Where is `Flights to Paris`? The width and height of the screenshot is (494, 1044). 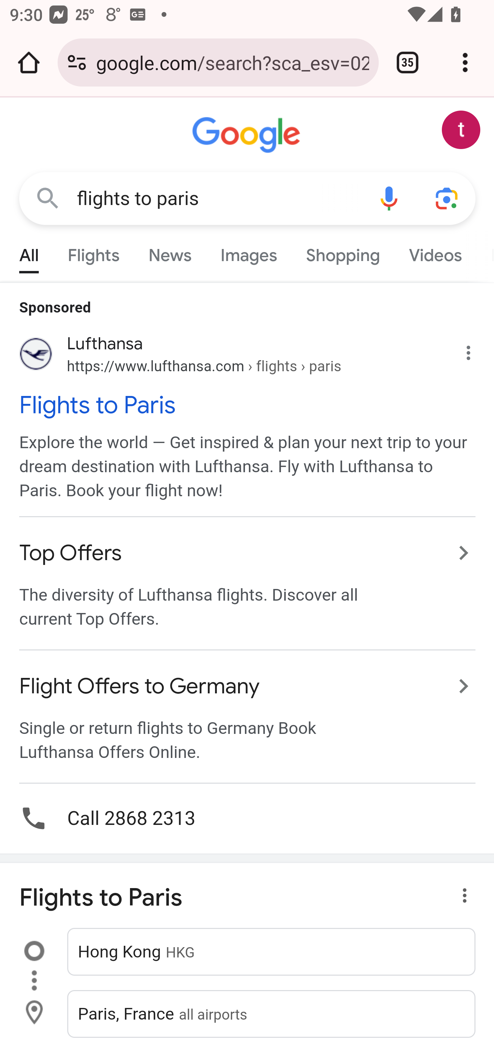
Flights to Paris is located at coordinates (248, 405).